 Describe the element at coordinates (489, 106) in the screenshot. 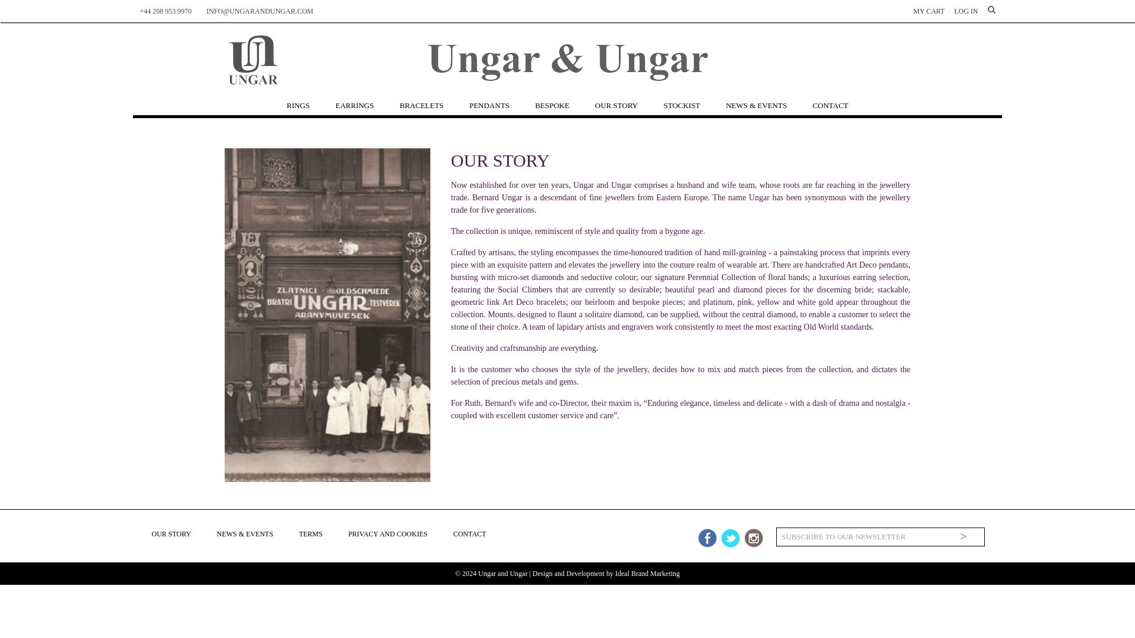

I see `PENDANTS` at that location.